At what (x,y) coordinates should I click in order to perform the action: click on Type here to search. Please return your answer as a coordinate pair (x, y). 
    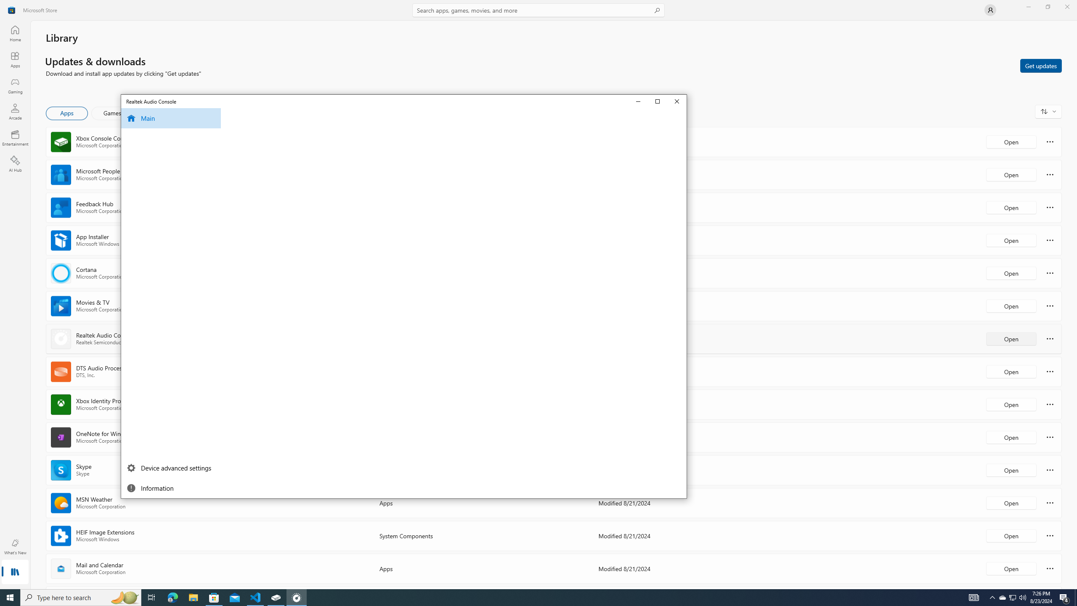
    Looking at the image, I should click on (1050, 568).